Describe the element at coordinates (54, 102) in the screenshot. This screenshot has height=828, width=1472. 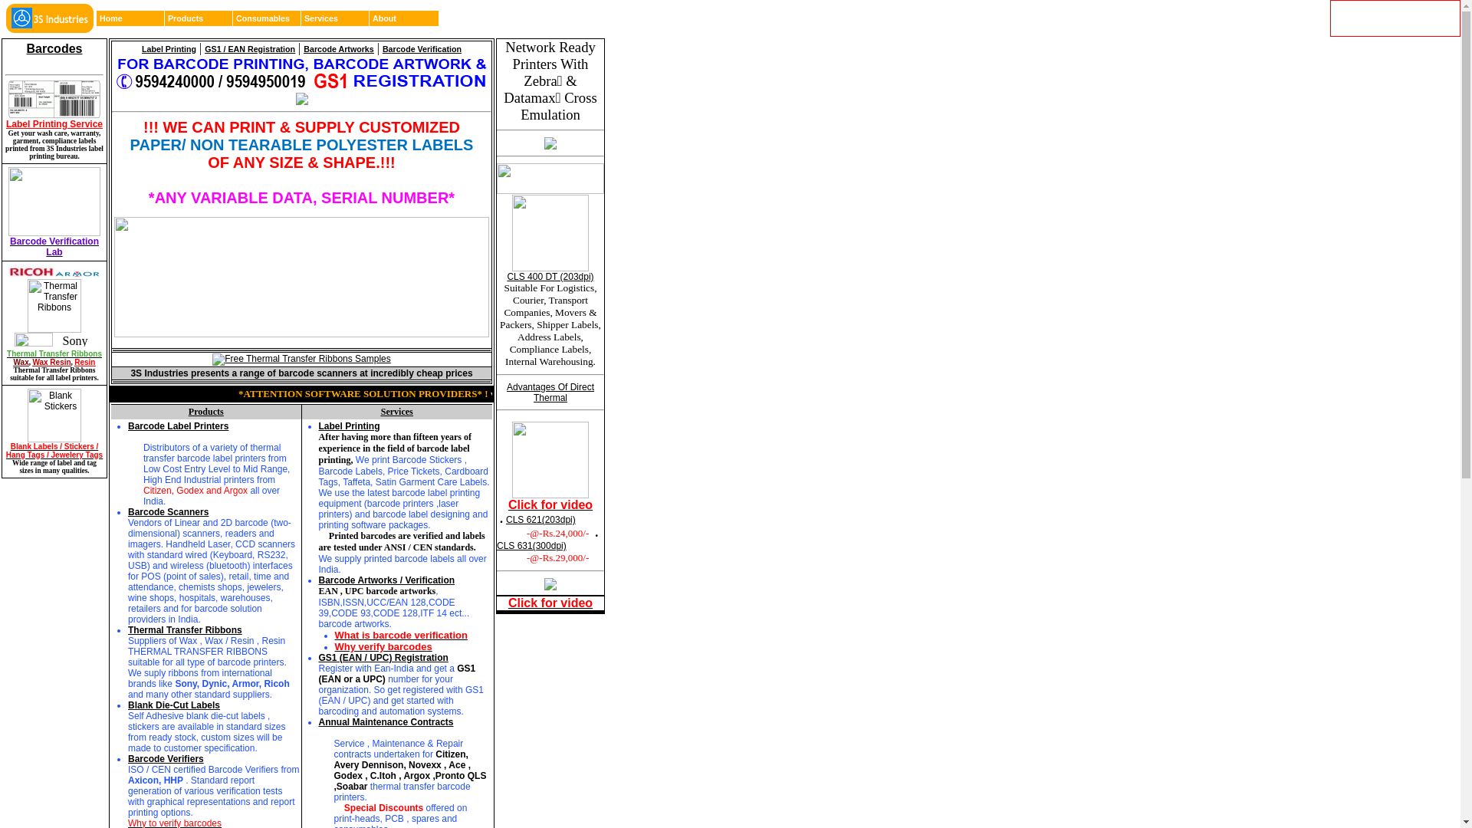
I see `Label Printing Service` at that location.